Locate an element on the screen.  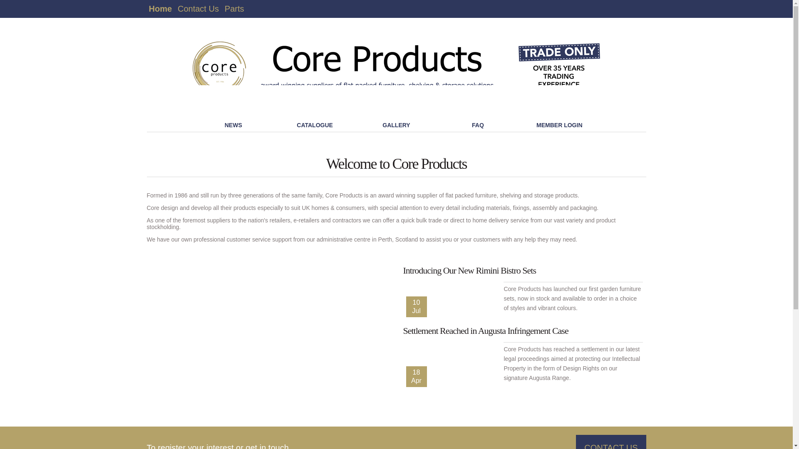
NEWS is located at coordinates (233, 125).